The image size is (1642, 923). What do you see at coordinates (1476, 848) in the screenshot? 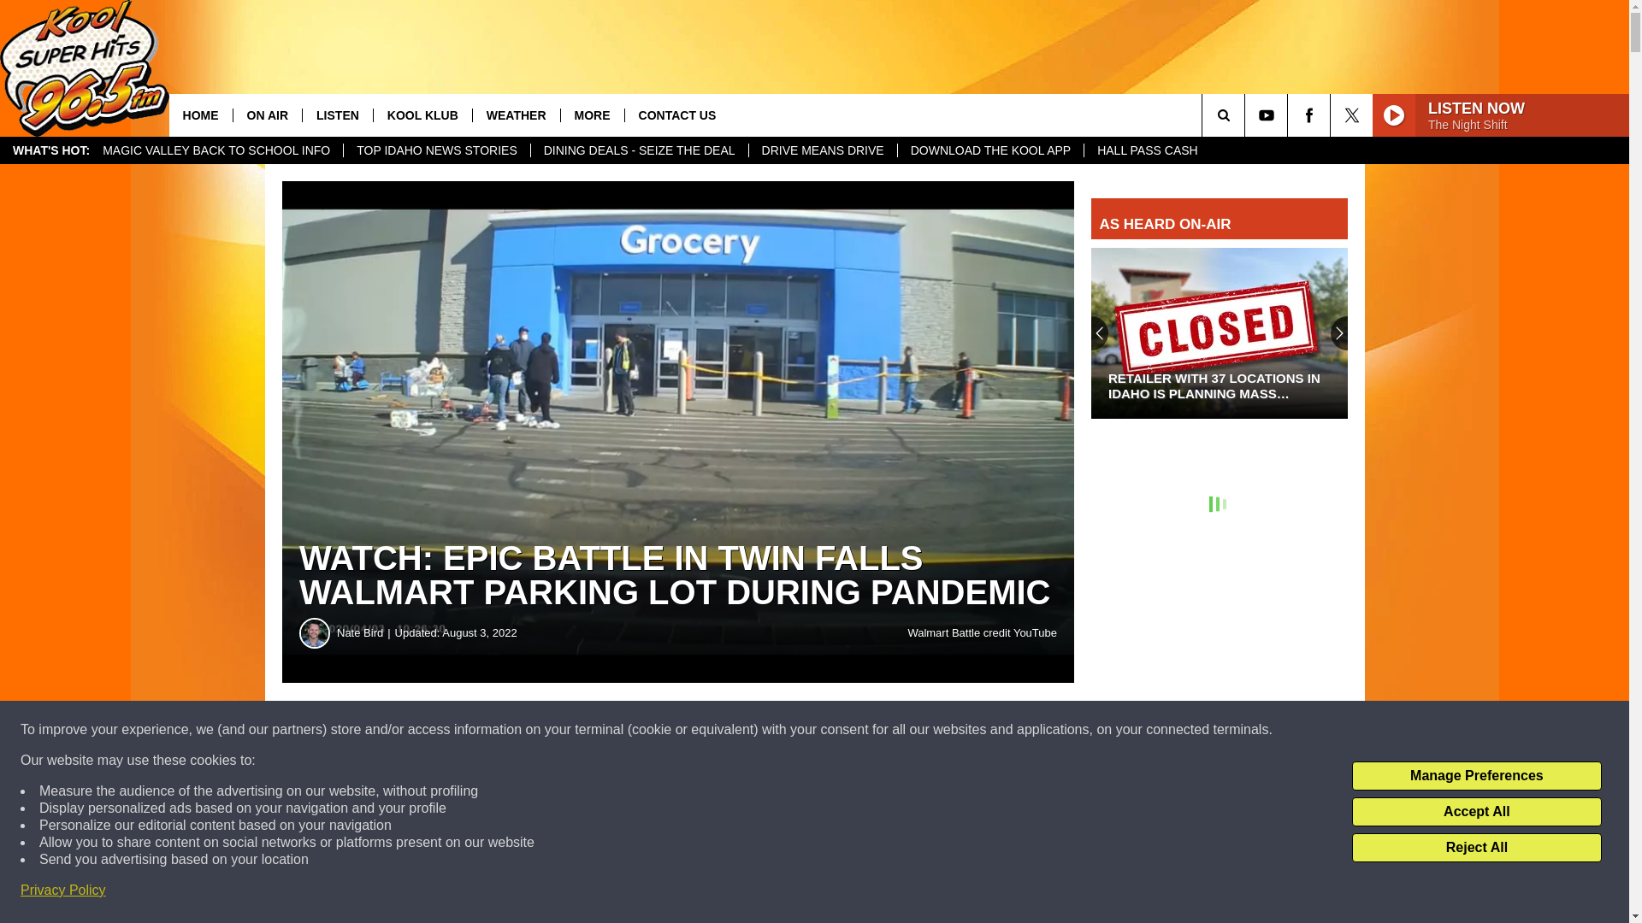
I see `Reject All` at bounding box center [1476, 848].